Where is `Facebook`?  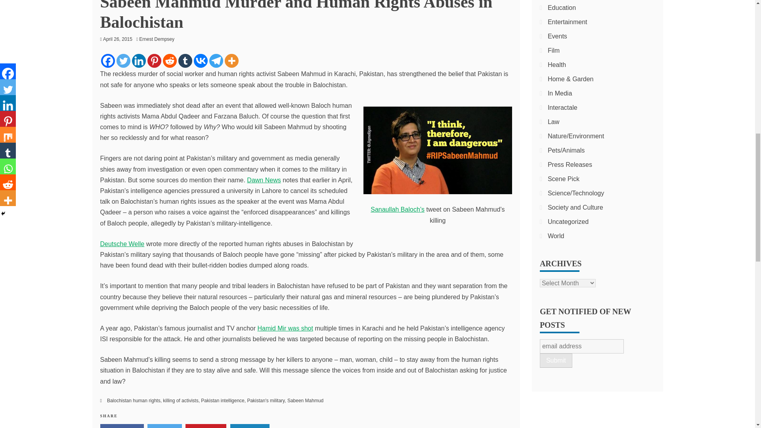
Facebook is located at coordinates (107, 61).